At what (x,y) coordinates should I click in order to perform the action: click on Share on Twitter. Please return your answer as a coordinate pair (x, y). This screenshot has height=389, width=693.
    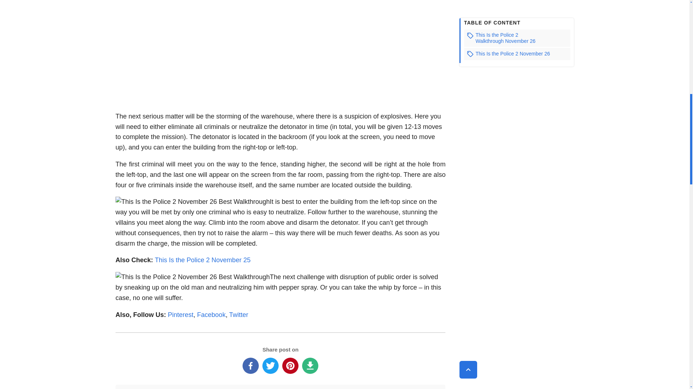
    Looking at the image, I should click on (270, 365).